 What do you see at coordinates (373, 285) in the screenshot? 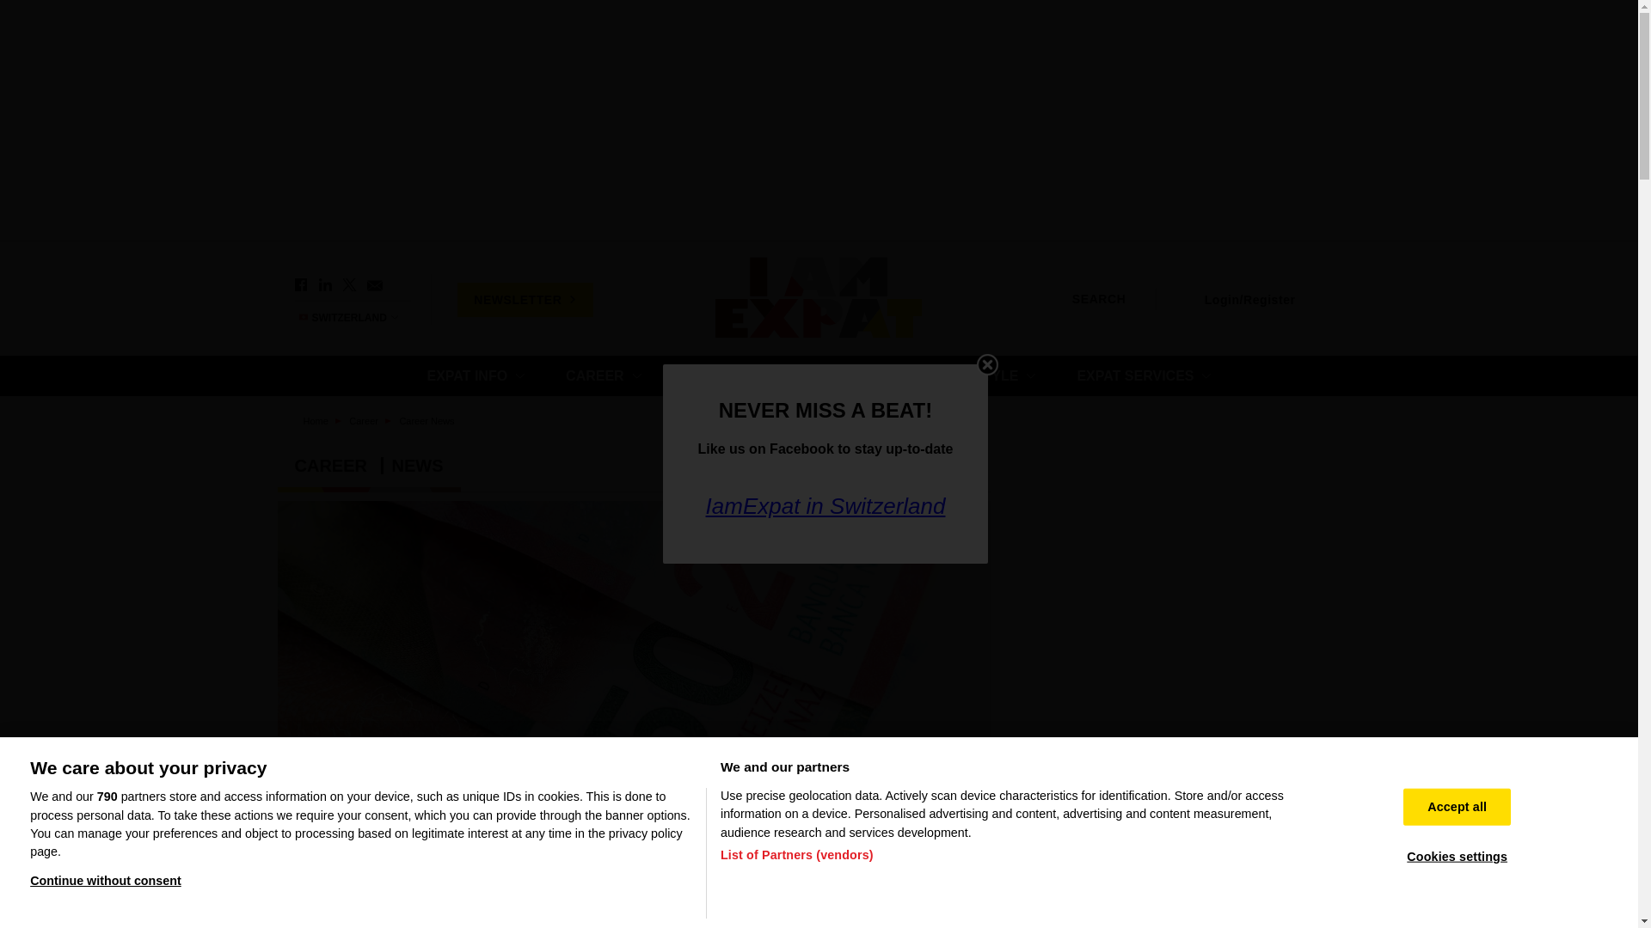
I see `Newsletter` at bounding box center [373, 285].